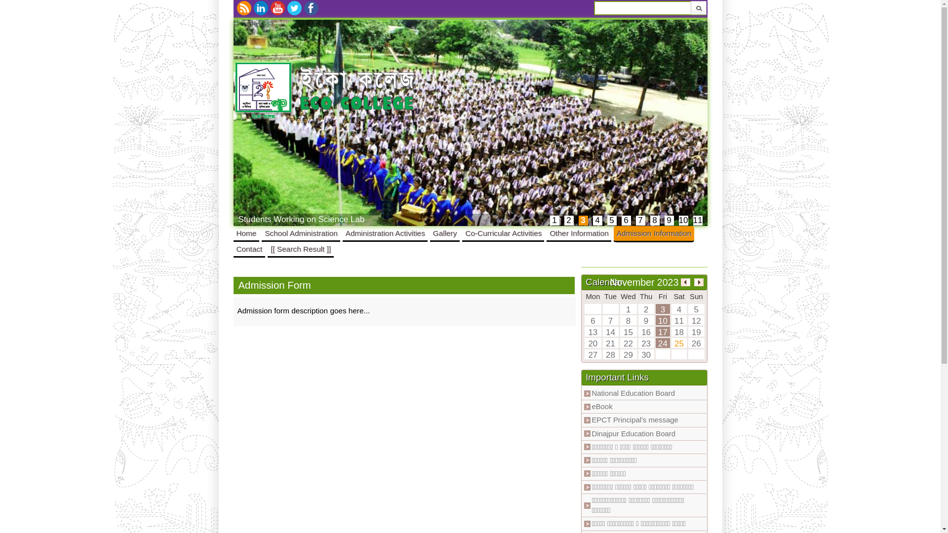 The height and width of the screenshot is (533, 948). I want to click on eBook, so click(602, 407).